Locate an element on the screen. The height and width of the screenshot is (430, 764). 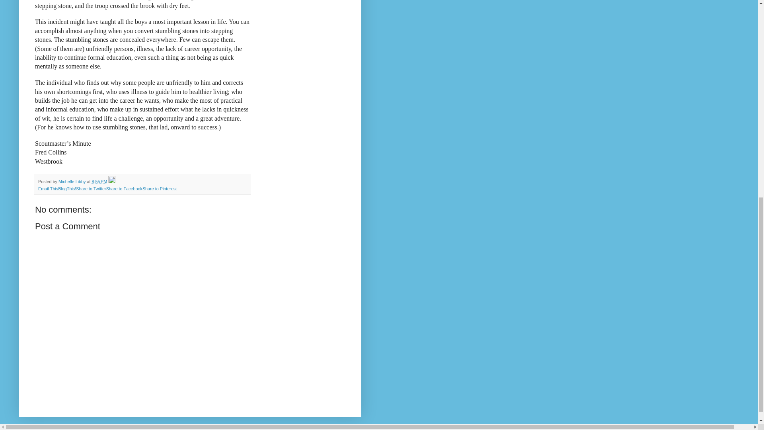
Michelle Libby is located at coordinates (72, 182).